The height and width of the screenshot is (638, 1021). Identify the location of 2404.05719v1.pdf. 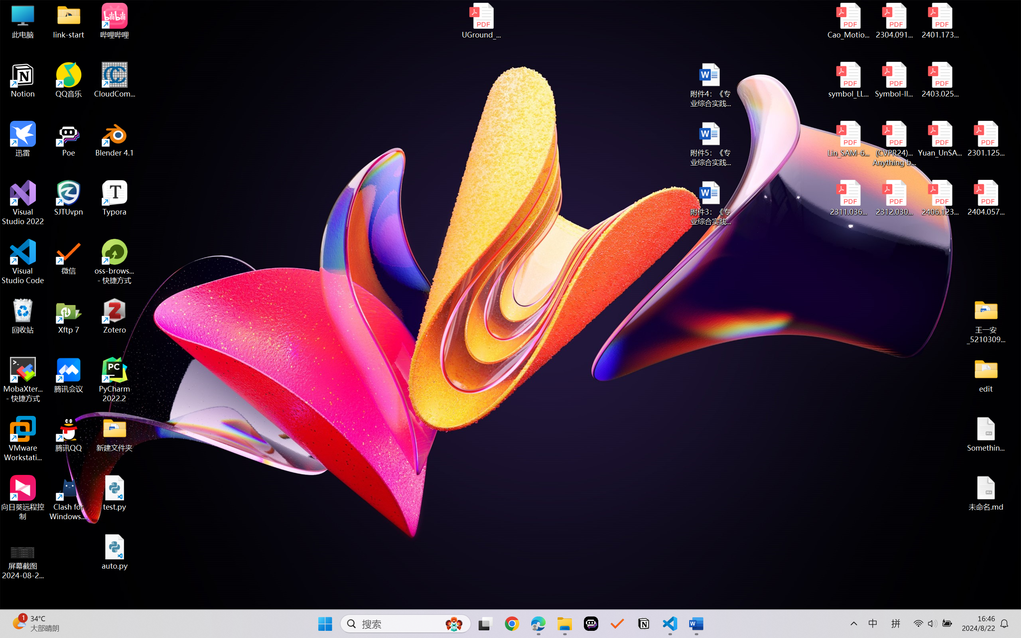
(986, 198).